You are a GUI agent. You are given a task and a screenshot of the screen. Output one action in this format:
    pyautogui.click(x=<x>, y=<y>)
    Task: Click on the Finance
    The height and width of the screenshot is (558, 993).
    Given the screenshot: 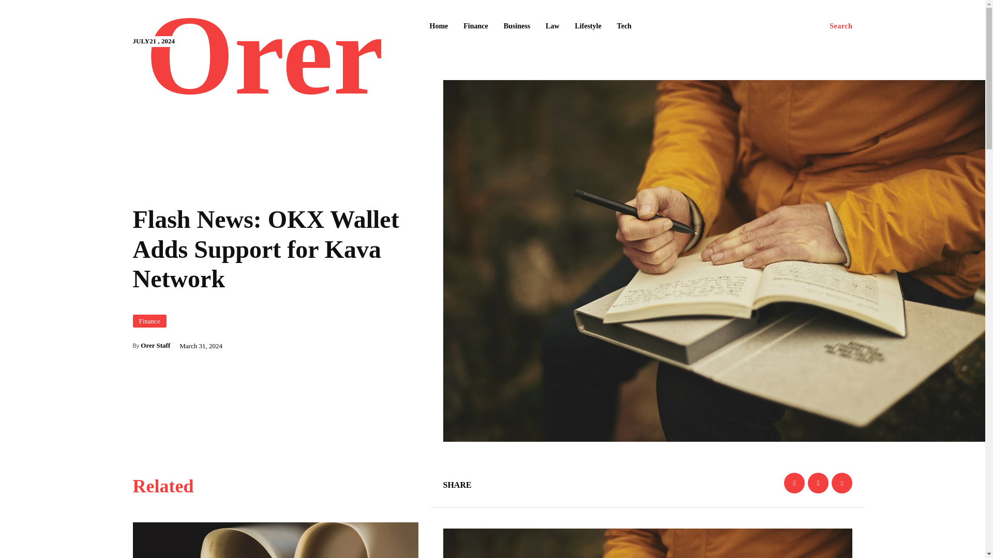 What is the action you would take?
    pyautogui.click(x=149, y=321)
    